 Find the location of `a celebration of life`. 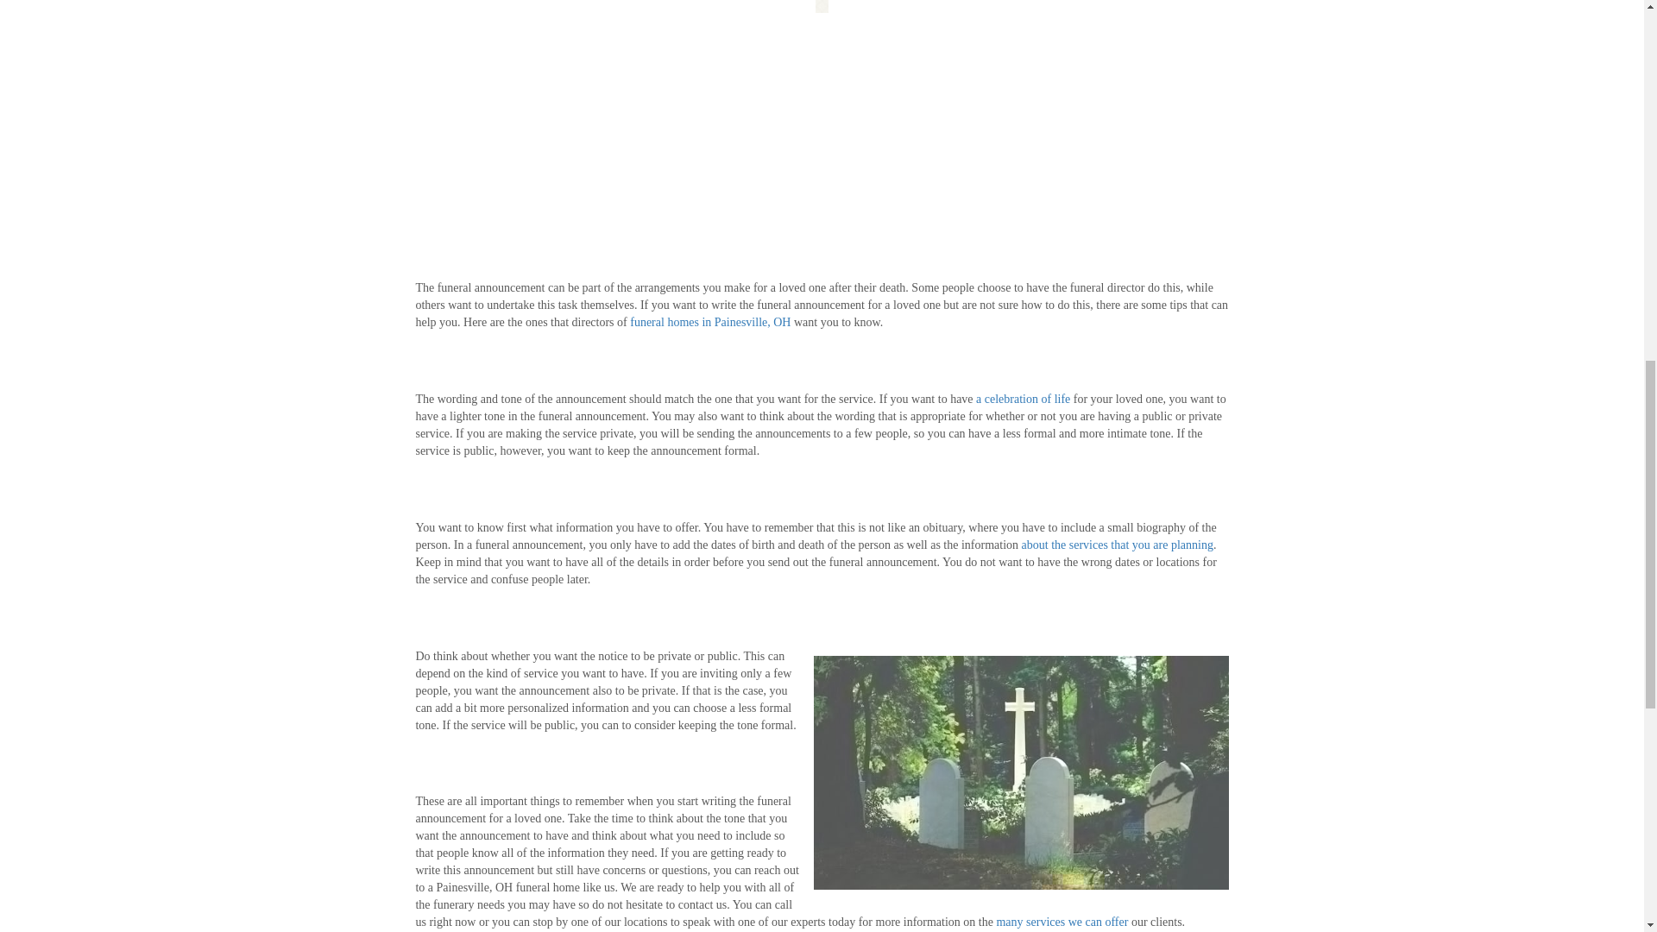

a celebration of life is located at coordinates (1023, 399).